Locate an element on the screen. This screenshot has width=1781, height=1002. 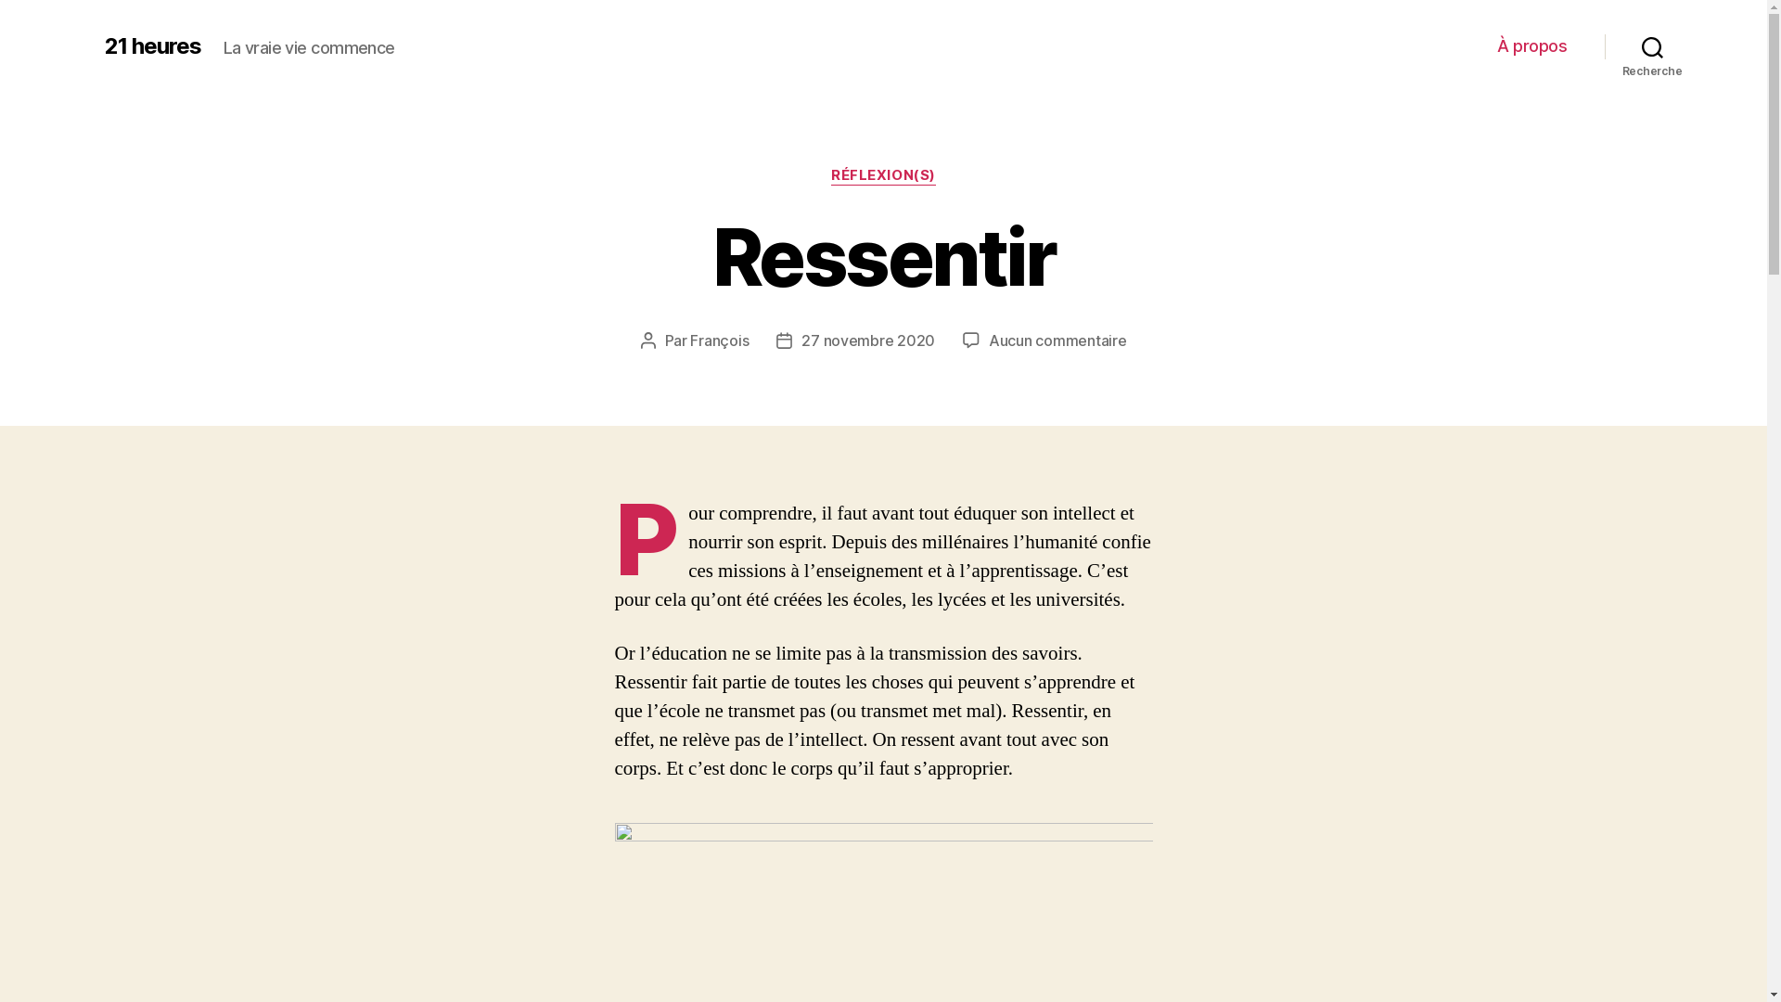
Recherche is located at coordinates (1653, 46).